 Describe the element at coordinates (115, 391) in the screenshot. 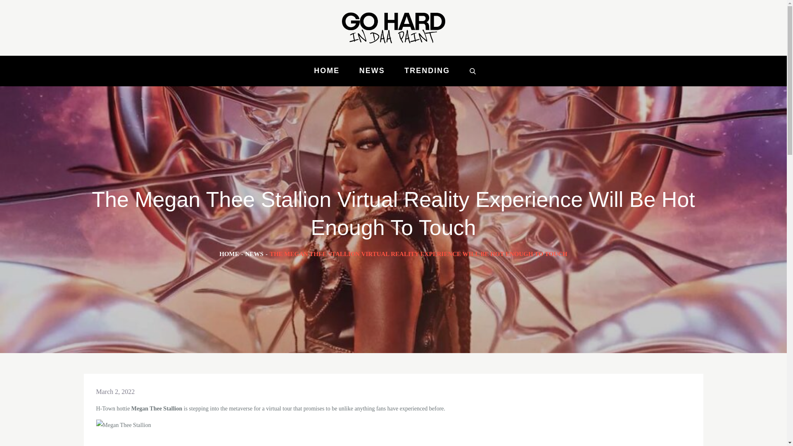

I see `March 2, 2022` at that location.